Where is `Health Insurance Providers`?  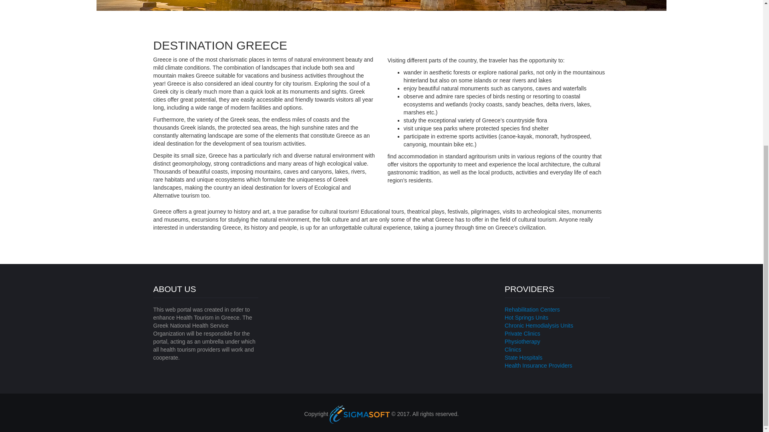 Health Insurance Providers is located at coordinates (538, 366).